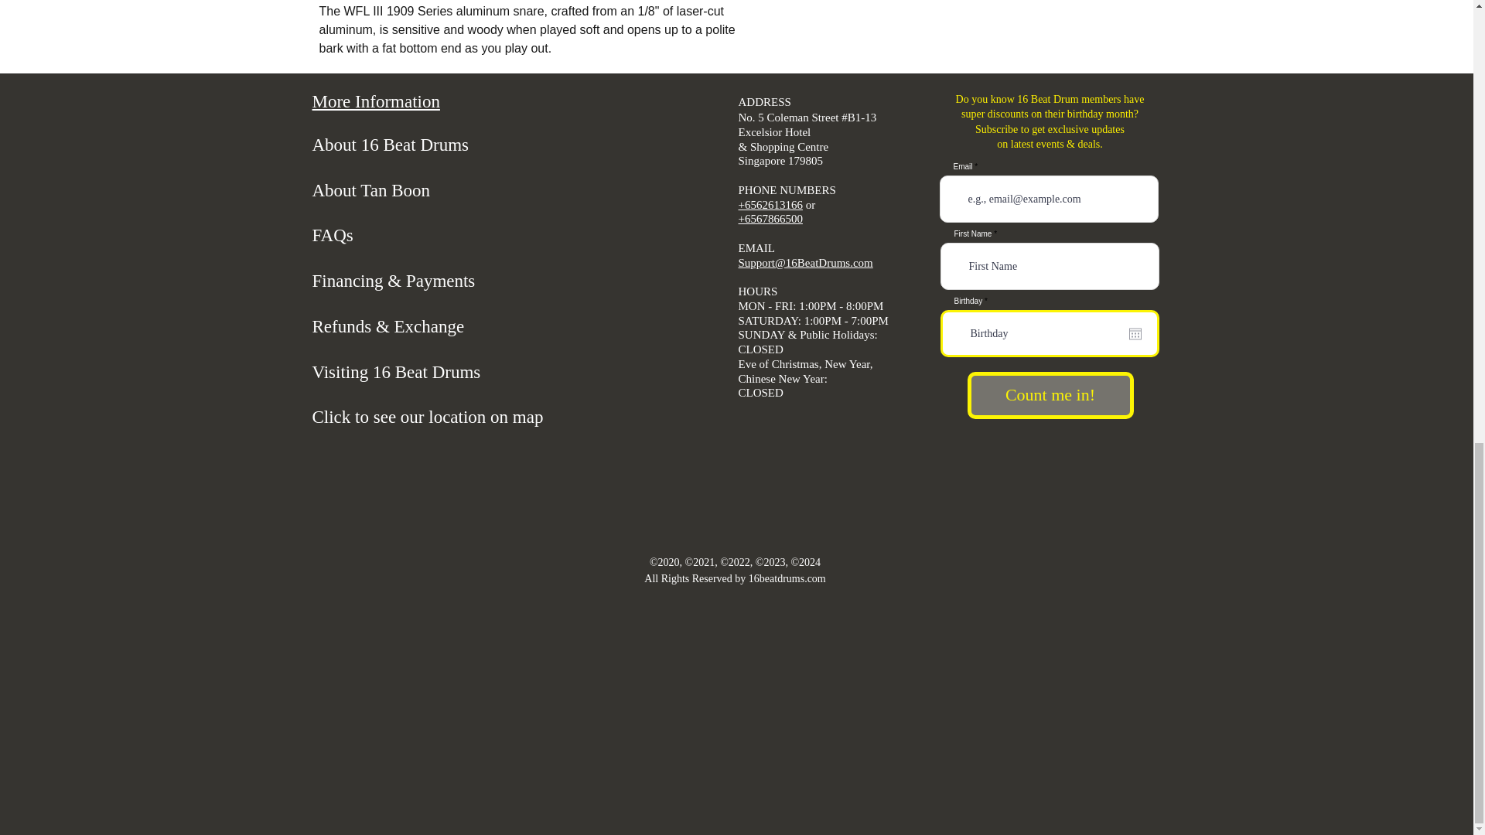  Describe the element at coordinates (427, 417) in the screenshot. I see `Click to see our location on map` at that location.